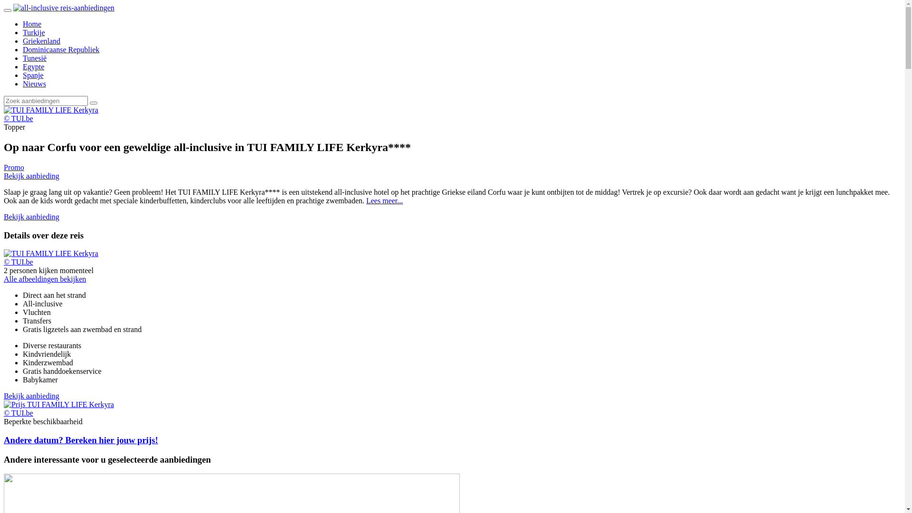 The width and height of the screenshot is (912, 513). I want to click on Griekenland, so click(42, 41).